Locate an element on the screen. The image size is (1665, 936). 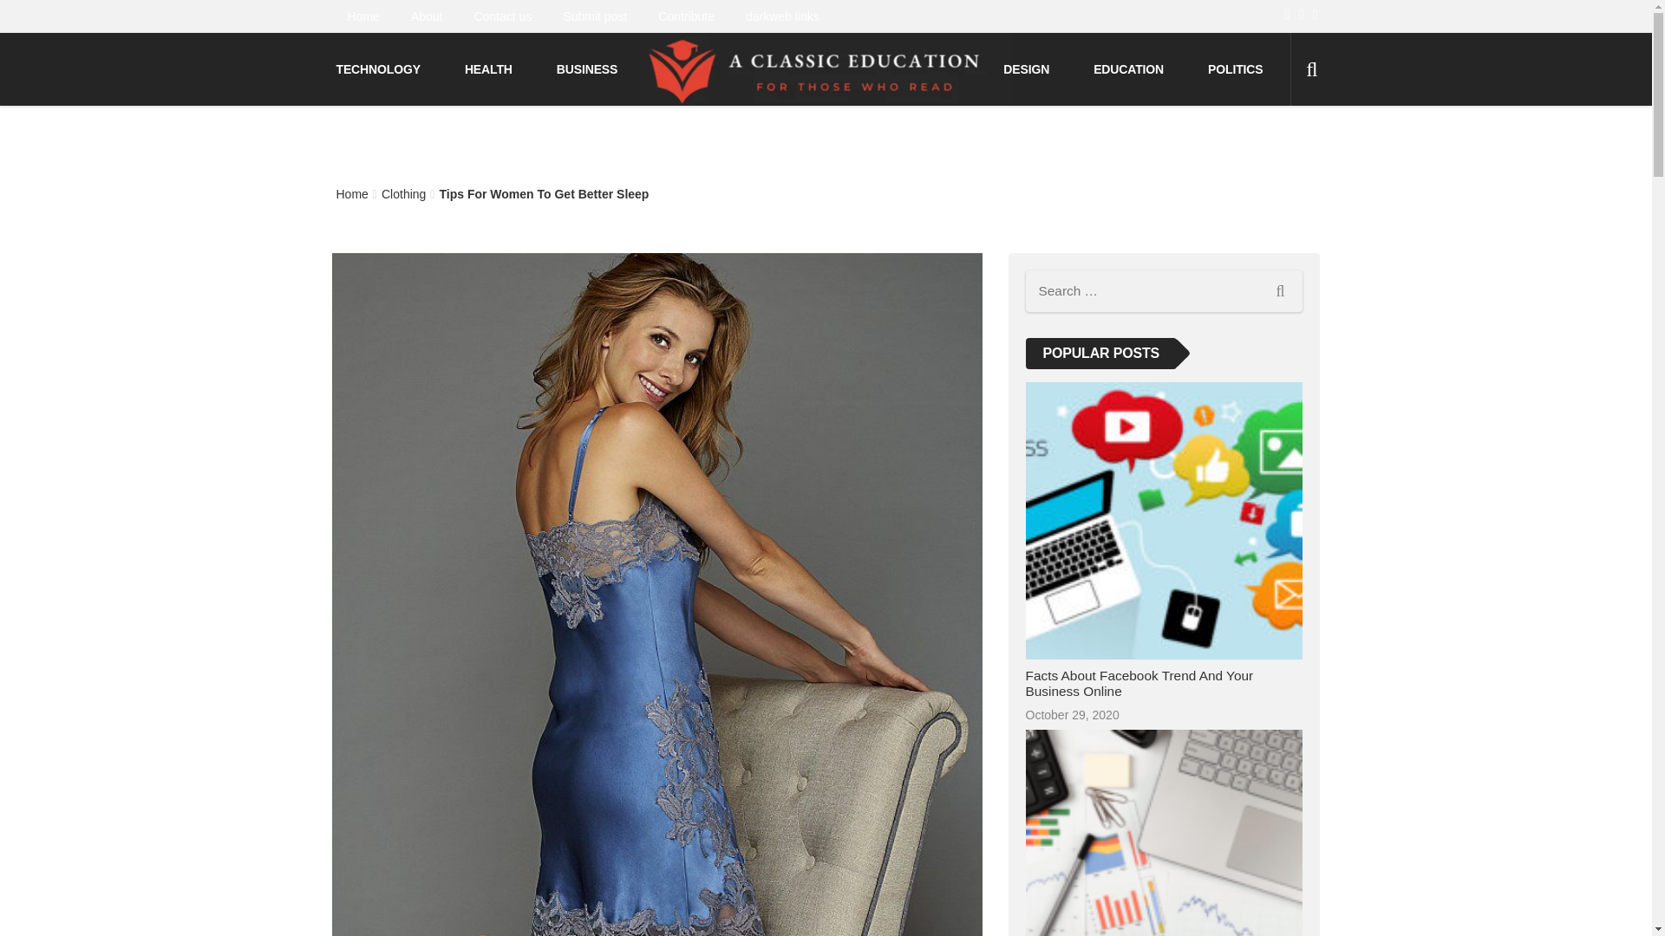
GitHub is located at coordinates (1302, 14).